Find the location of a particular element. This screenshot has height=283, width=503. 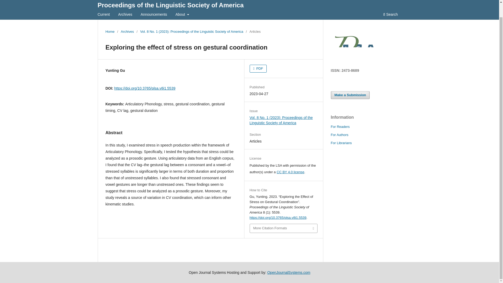

PDF is located at coordinates (258, 69).